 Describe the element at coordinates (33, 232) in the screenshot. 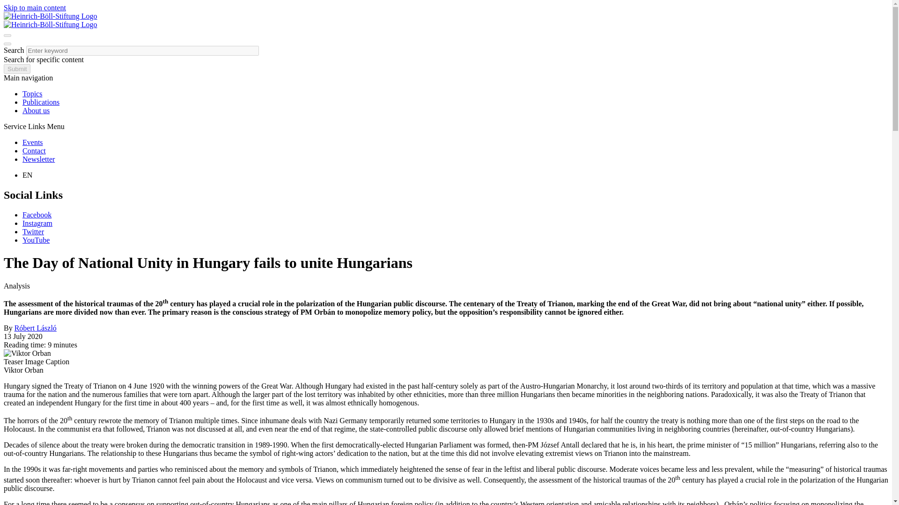

I see `Twitter` at that location.